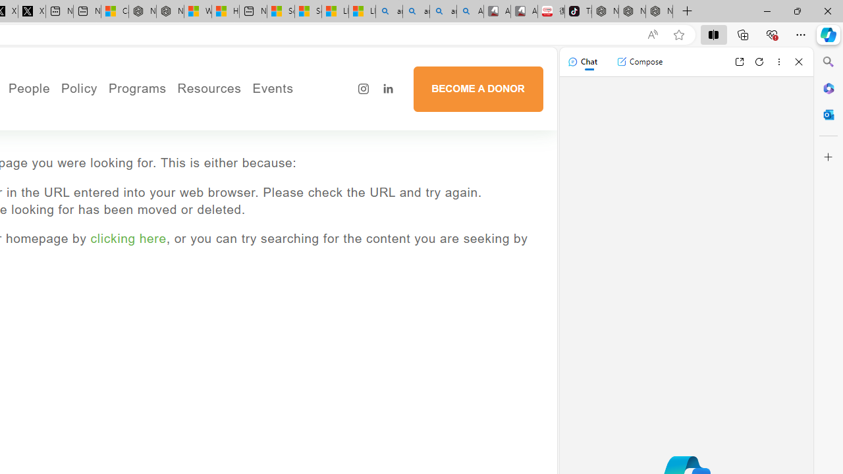 This screenshot has width=843, height=474. What do you see at coordinates (470, 12) in the screenshot?
I see `Amazon Echo Robot - Search Images` at bounding box center [470, 12].